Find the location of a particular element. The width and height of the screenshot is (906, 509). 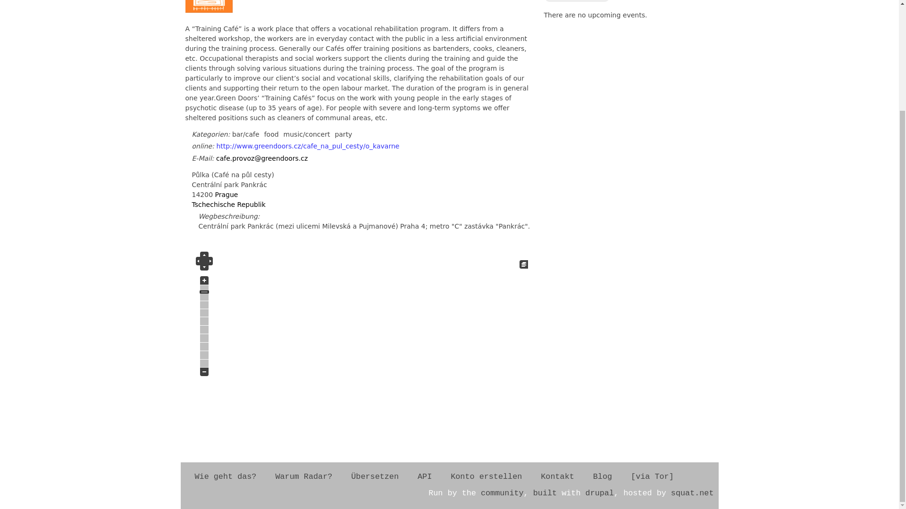

Blog is located at coordinates (602, 476).